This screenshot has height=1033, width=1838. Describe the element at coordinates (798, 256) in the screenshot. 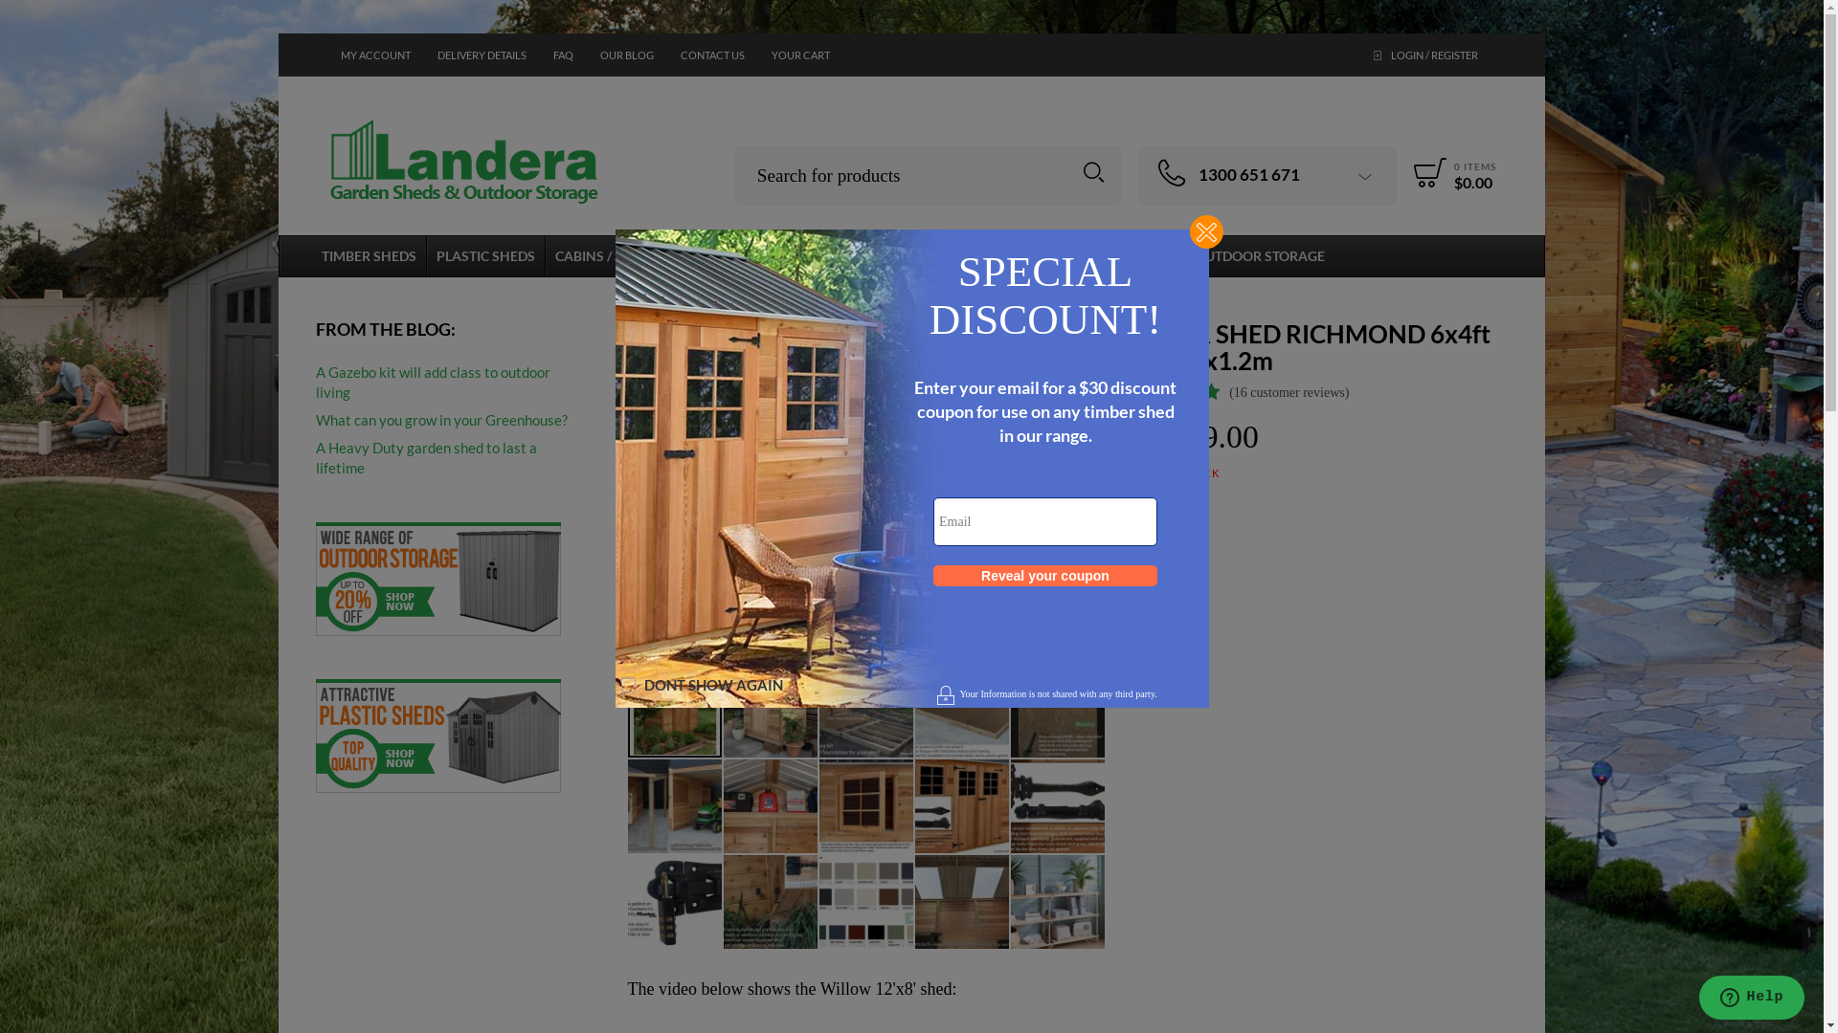

I see `GARDEN SHEDS & STRUCTURES` at that location.